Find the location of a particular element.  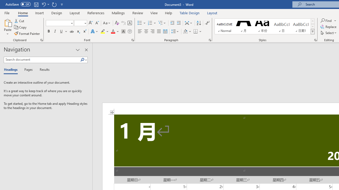

Replace... is located at coordinates (329, 27).